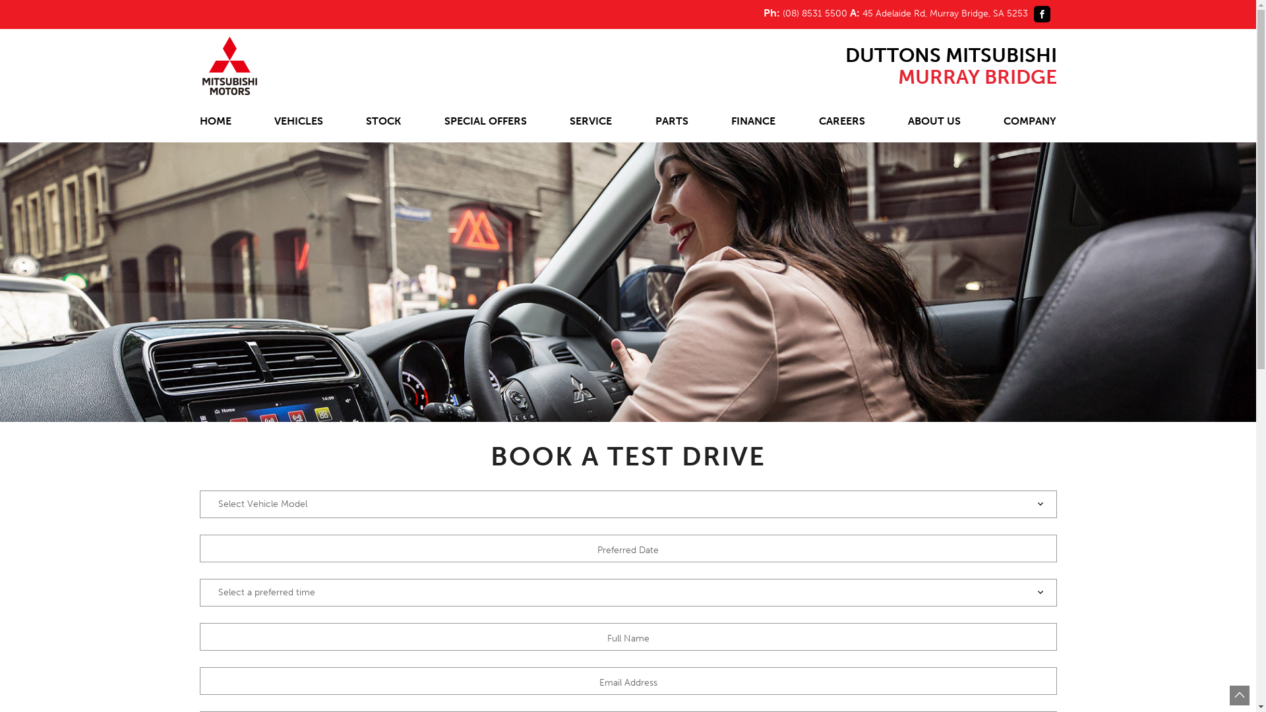  Describe the element at coordinates (485, 123) in the screenshot. I see `SPECIAL OFFERS` at that location.